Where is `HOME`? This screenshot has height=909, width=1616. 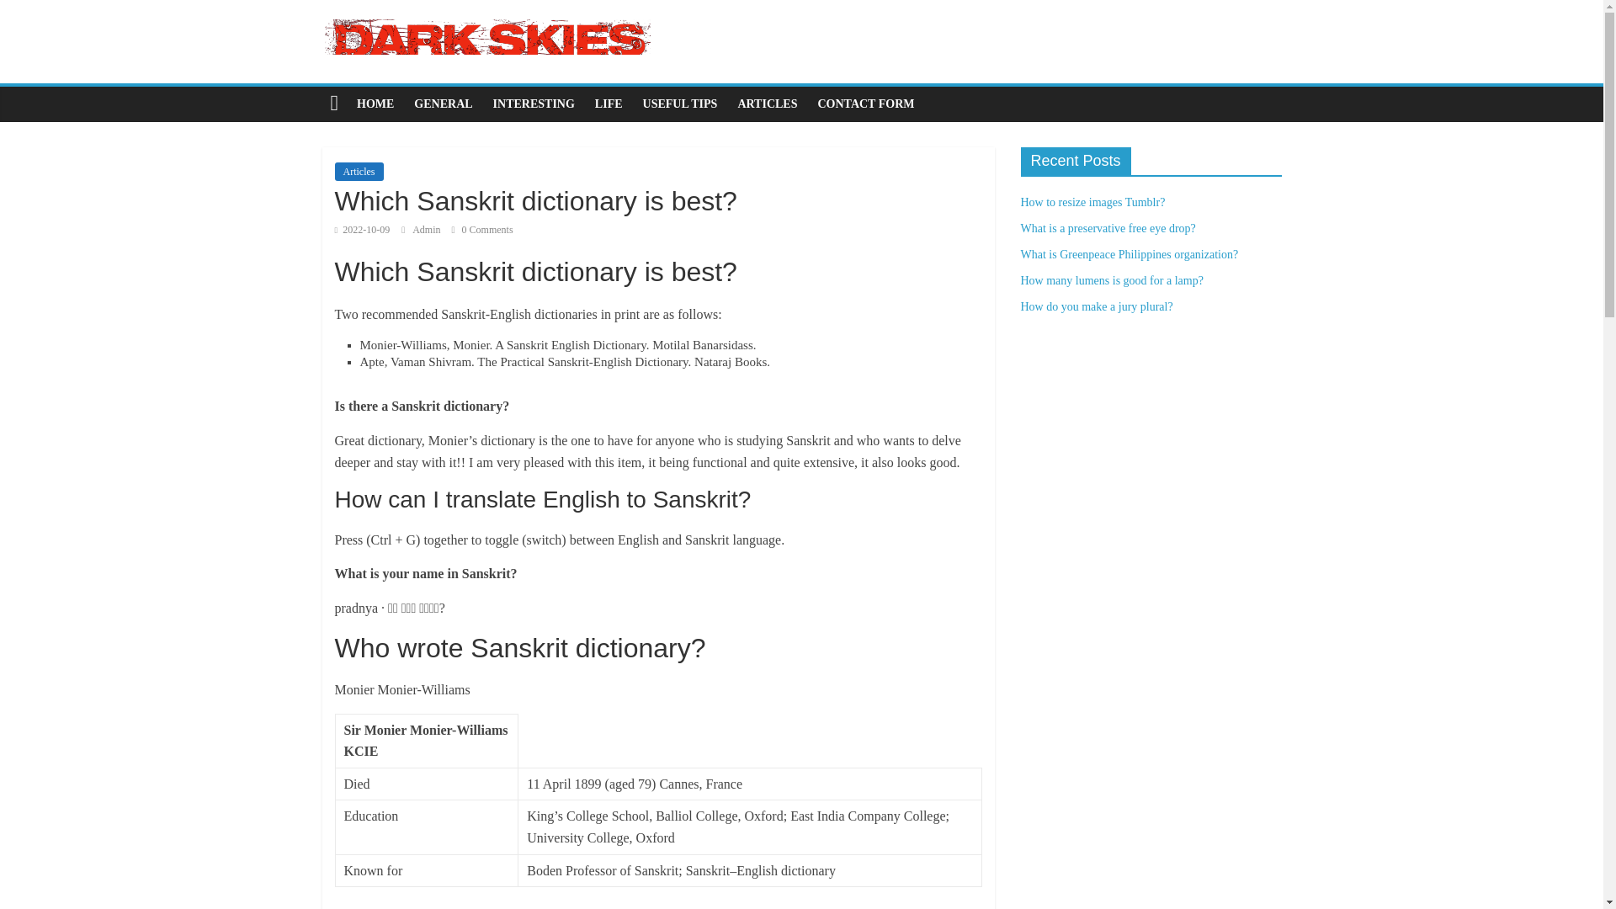 HOME is located at coordinates (375, 103).